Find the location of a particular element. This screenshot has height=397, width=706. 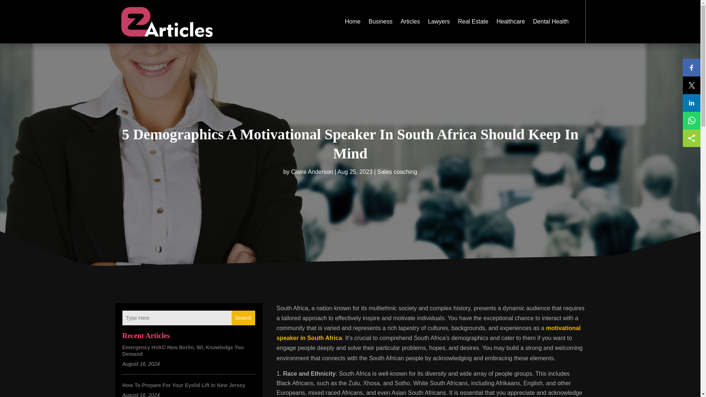

Real Estate is located at coordinates (473, 21).